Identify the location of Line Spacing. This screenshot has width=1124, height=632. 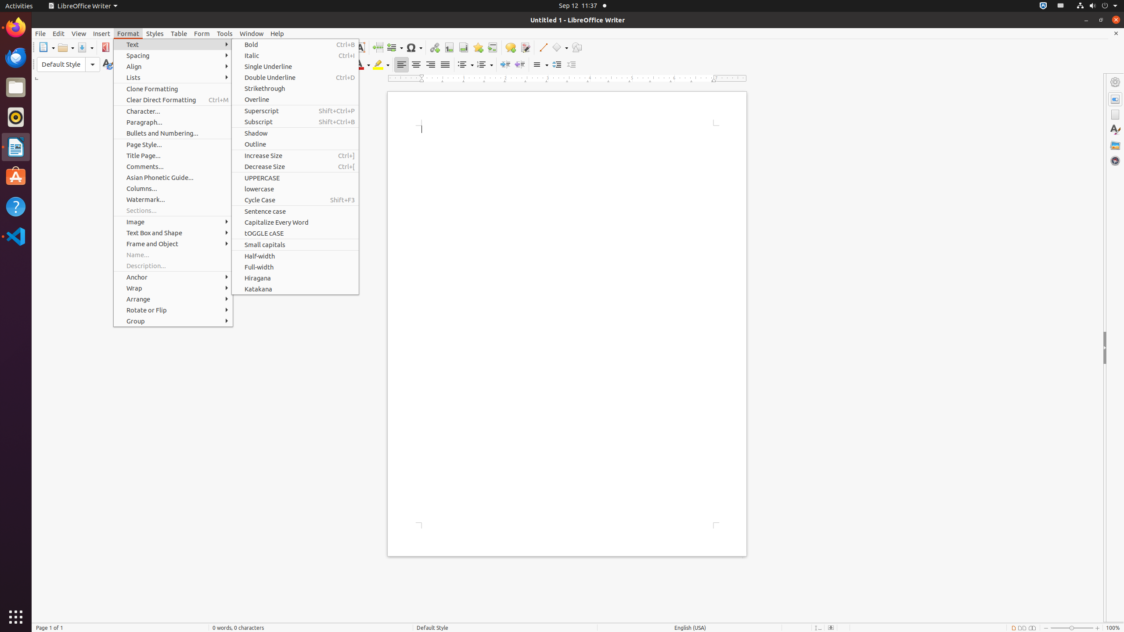
(540, 65).